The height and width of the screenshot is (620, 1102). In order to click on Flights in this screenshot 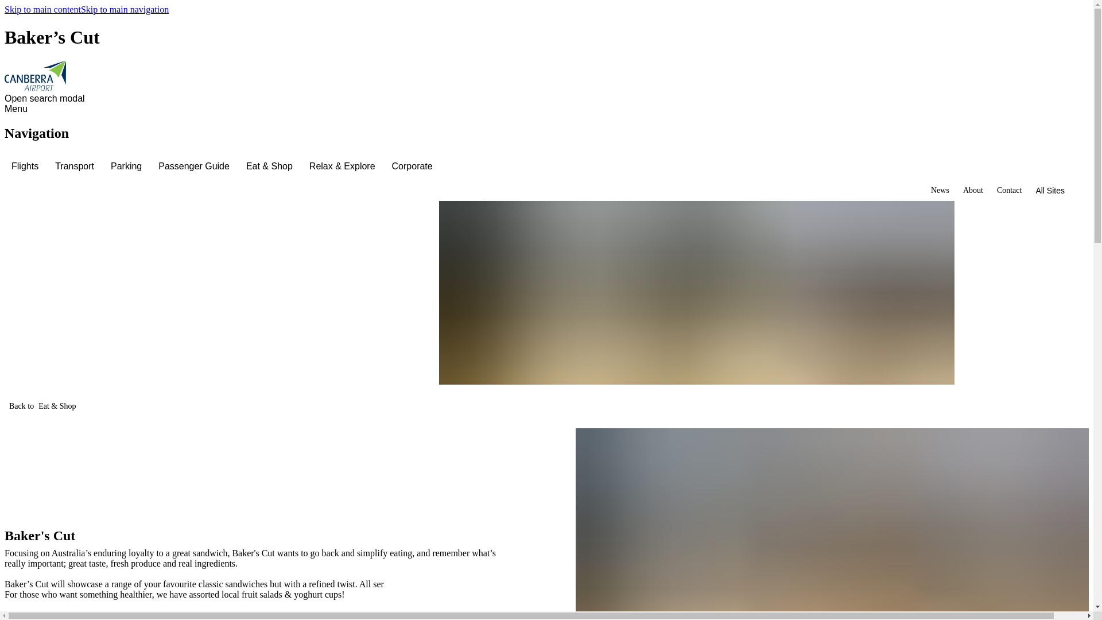, I will do `click(26, 166)`.